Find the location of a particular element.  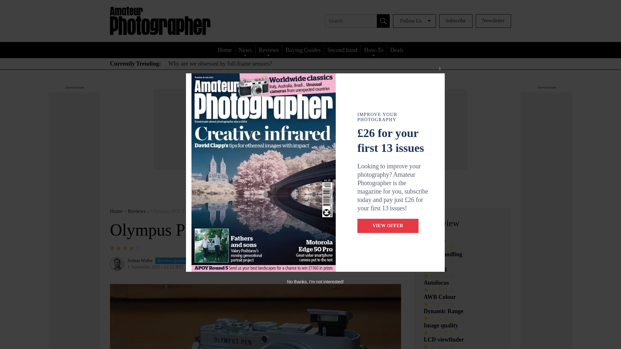

Home is located at coordinates (224, 50).